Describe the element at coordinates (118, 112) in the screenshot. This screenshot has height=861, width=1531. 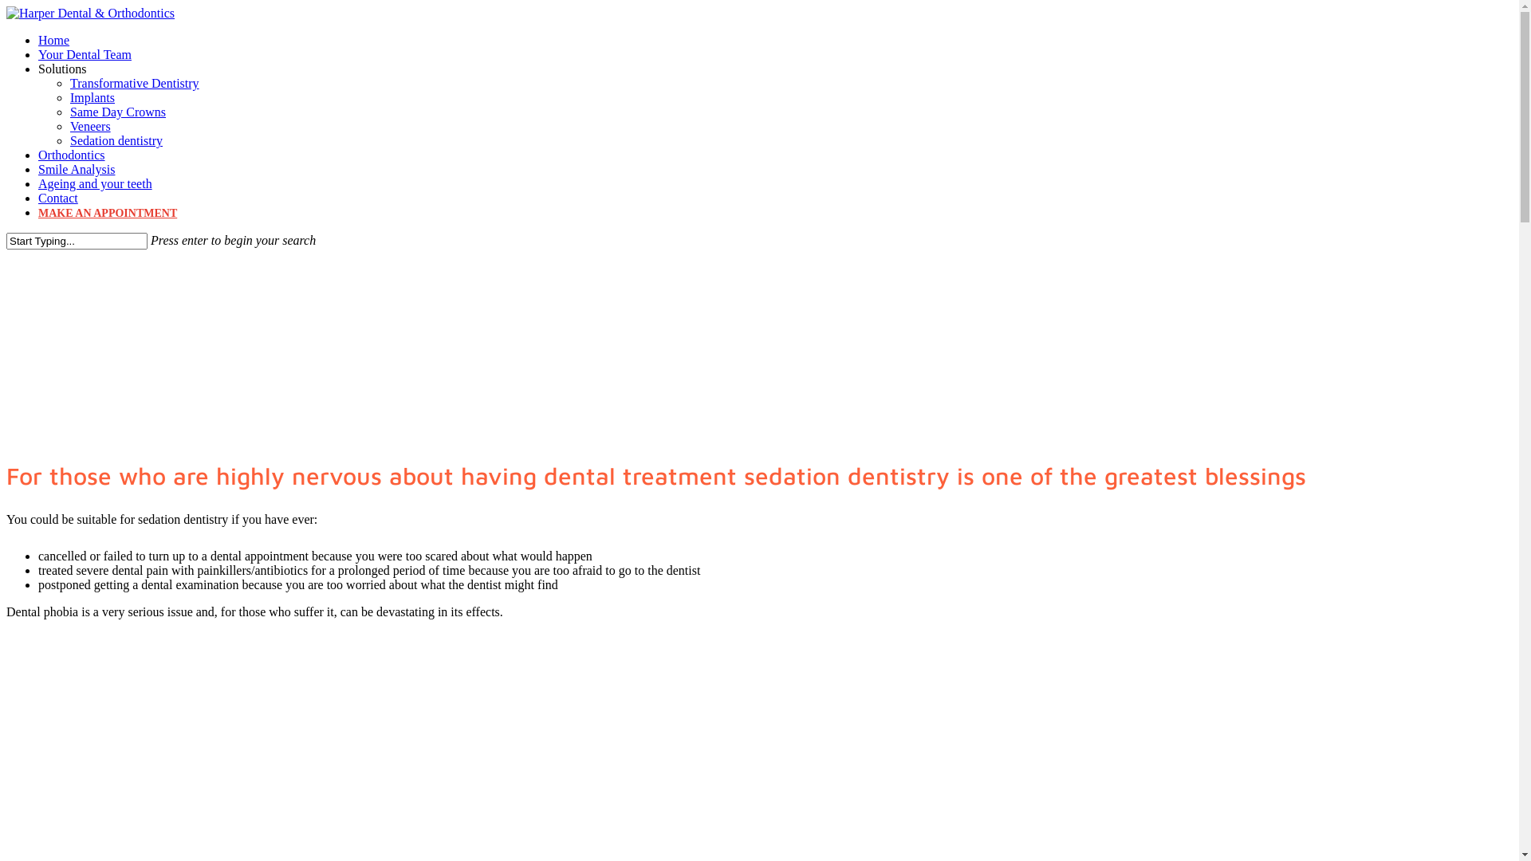
I see `Same Day Crowns` at that location.